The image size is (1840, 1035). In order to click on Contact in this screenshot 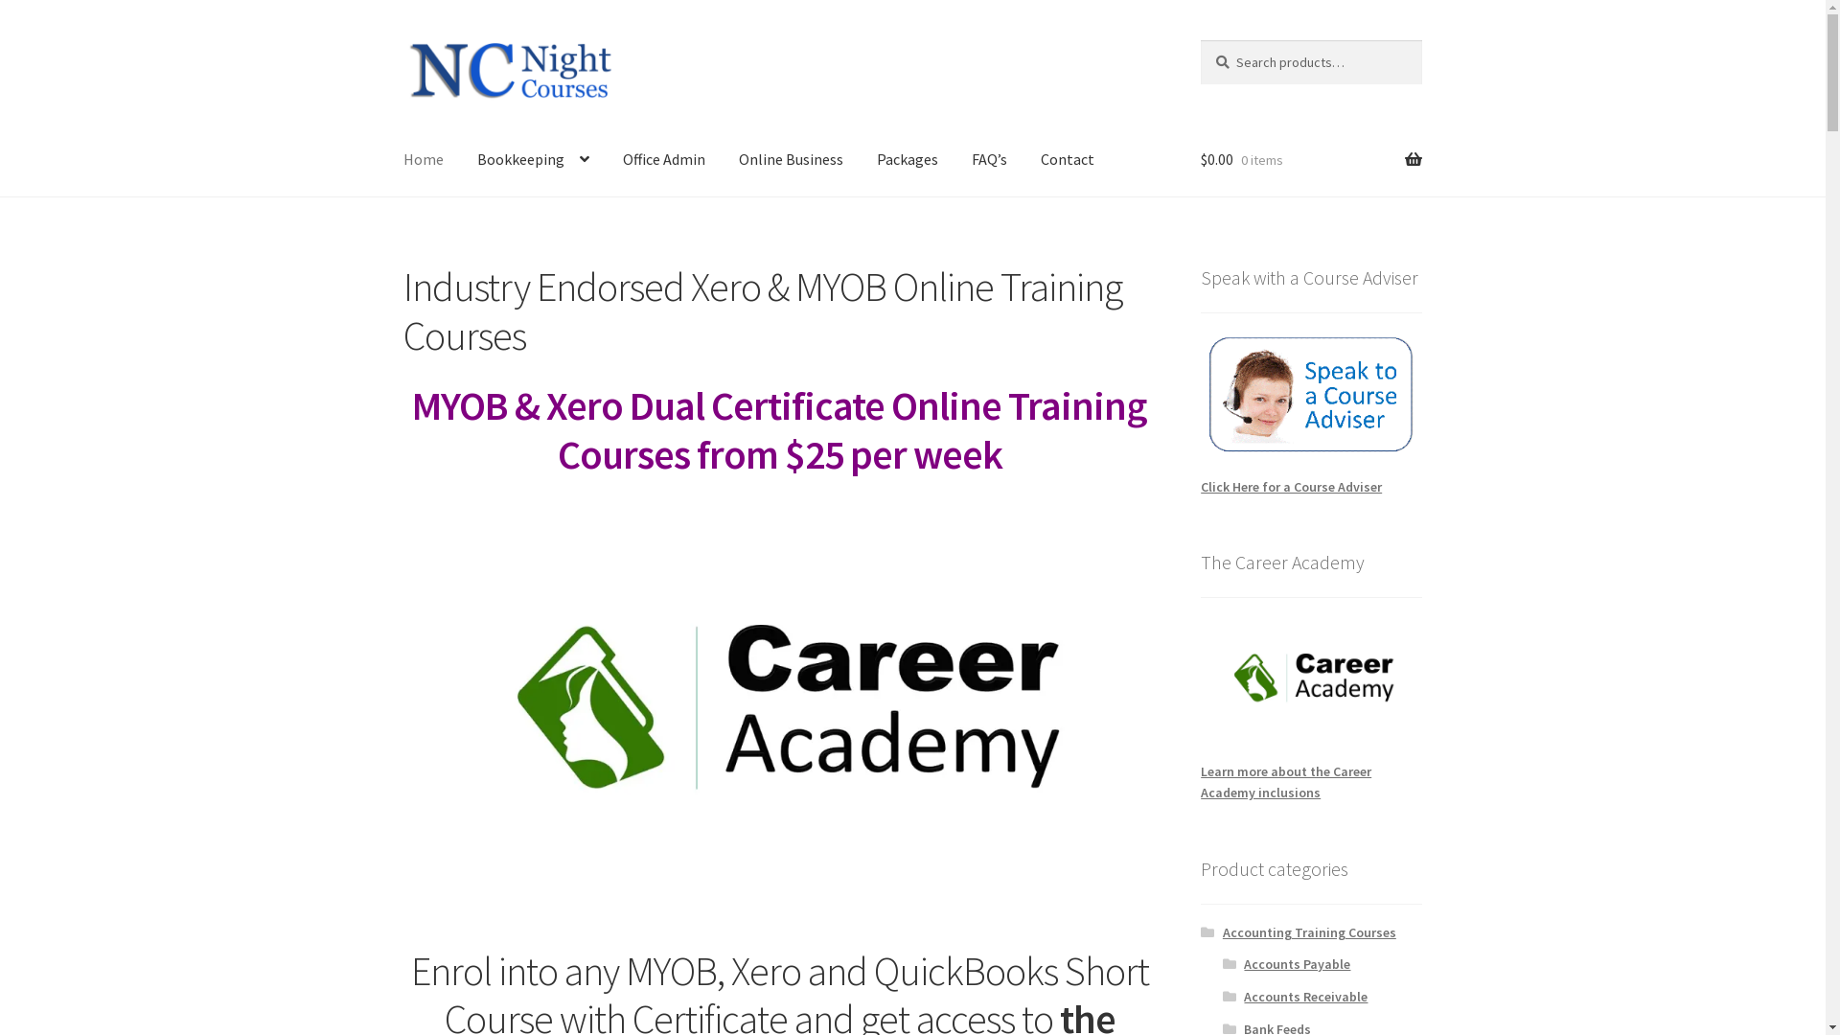, I will do `click(1068, 160)`.